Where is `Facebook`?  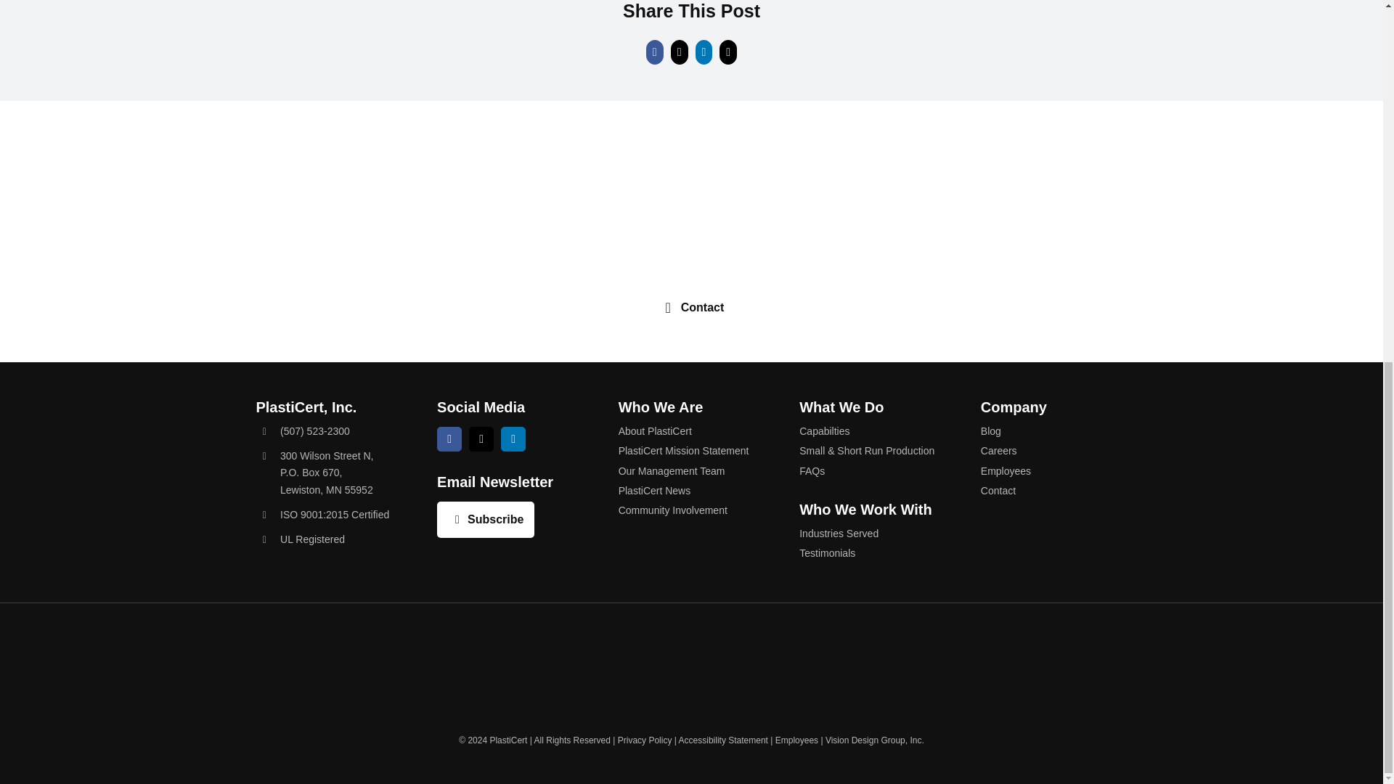
Facebook is located at coordinates (327, 473).